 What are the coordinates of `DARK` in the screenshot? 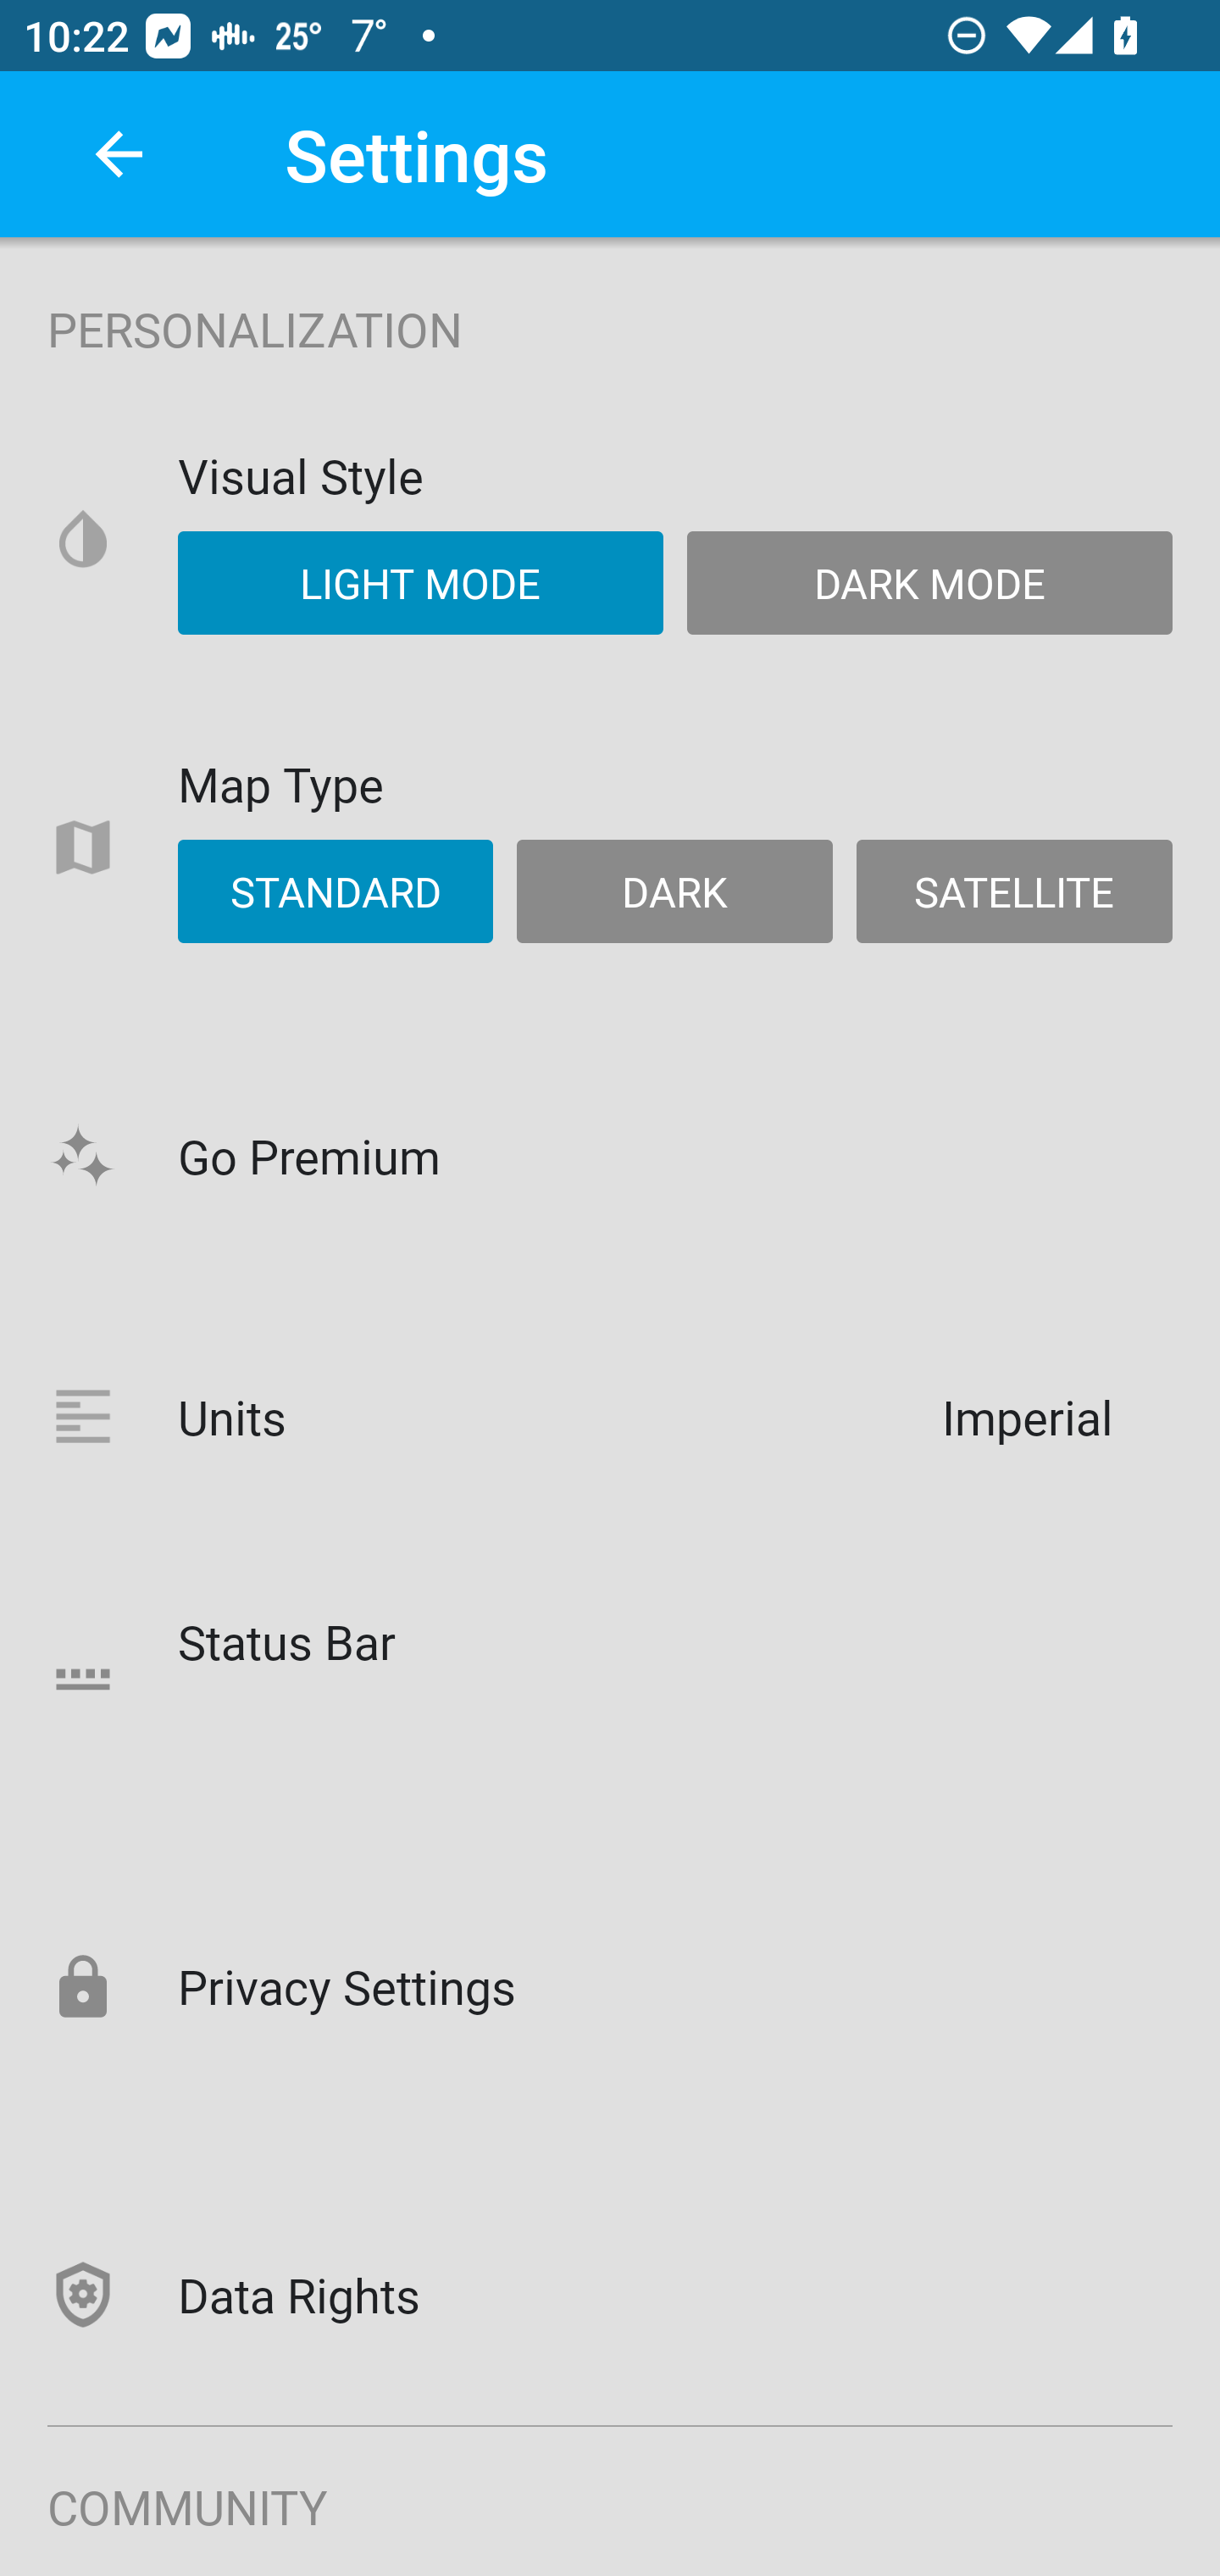 It's located at (674, 891).